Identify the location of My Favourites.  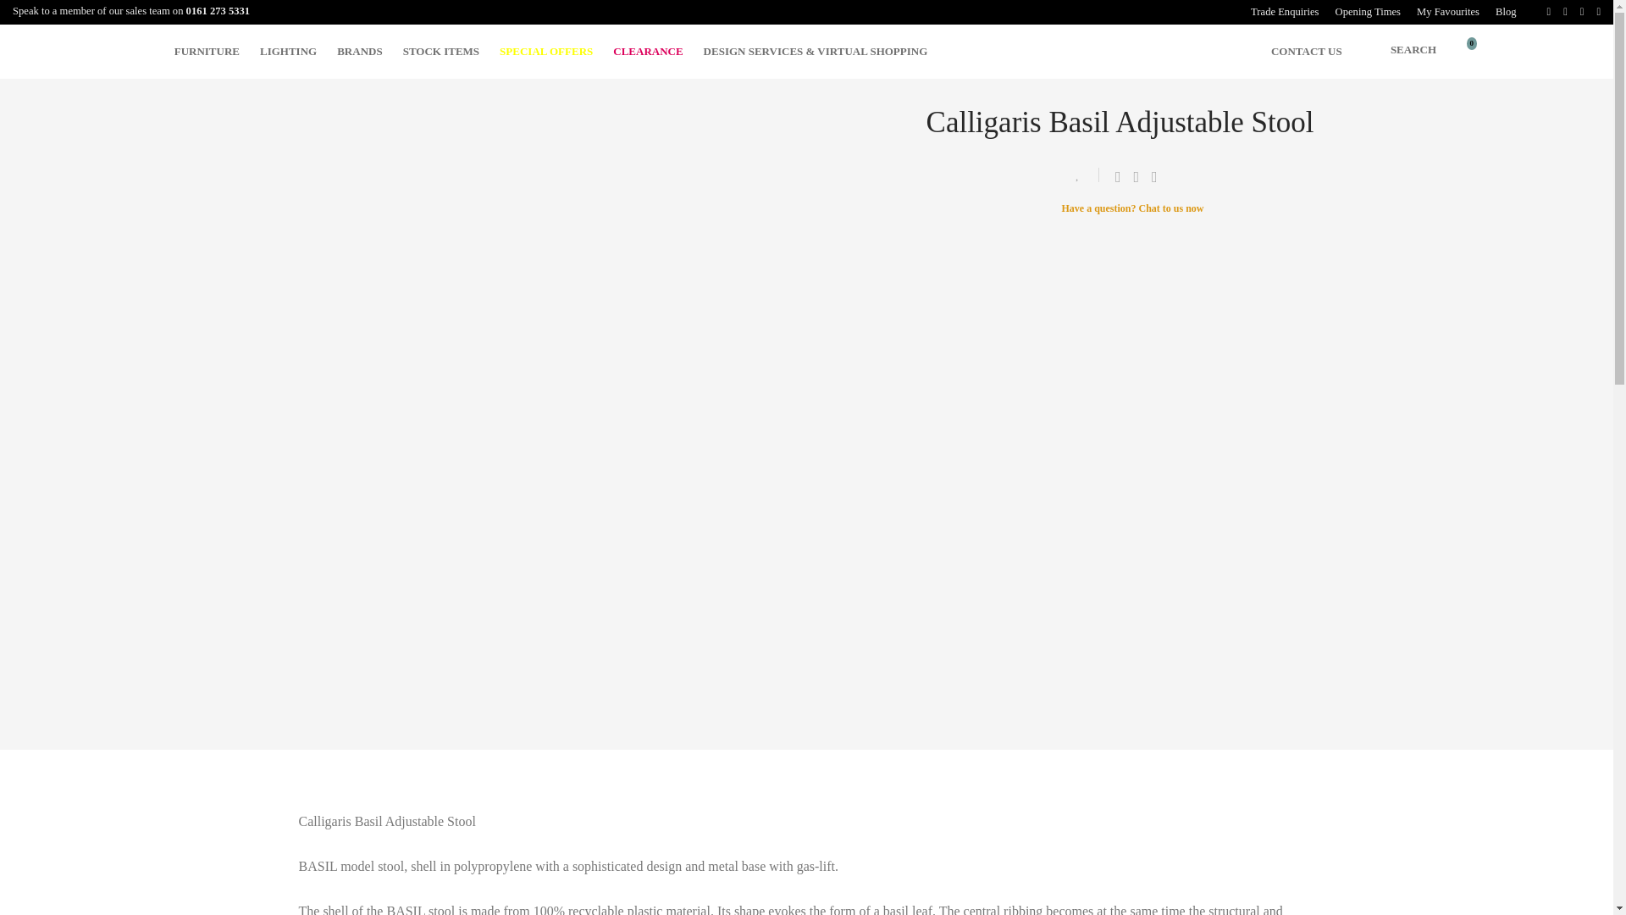
(1447, 12).